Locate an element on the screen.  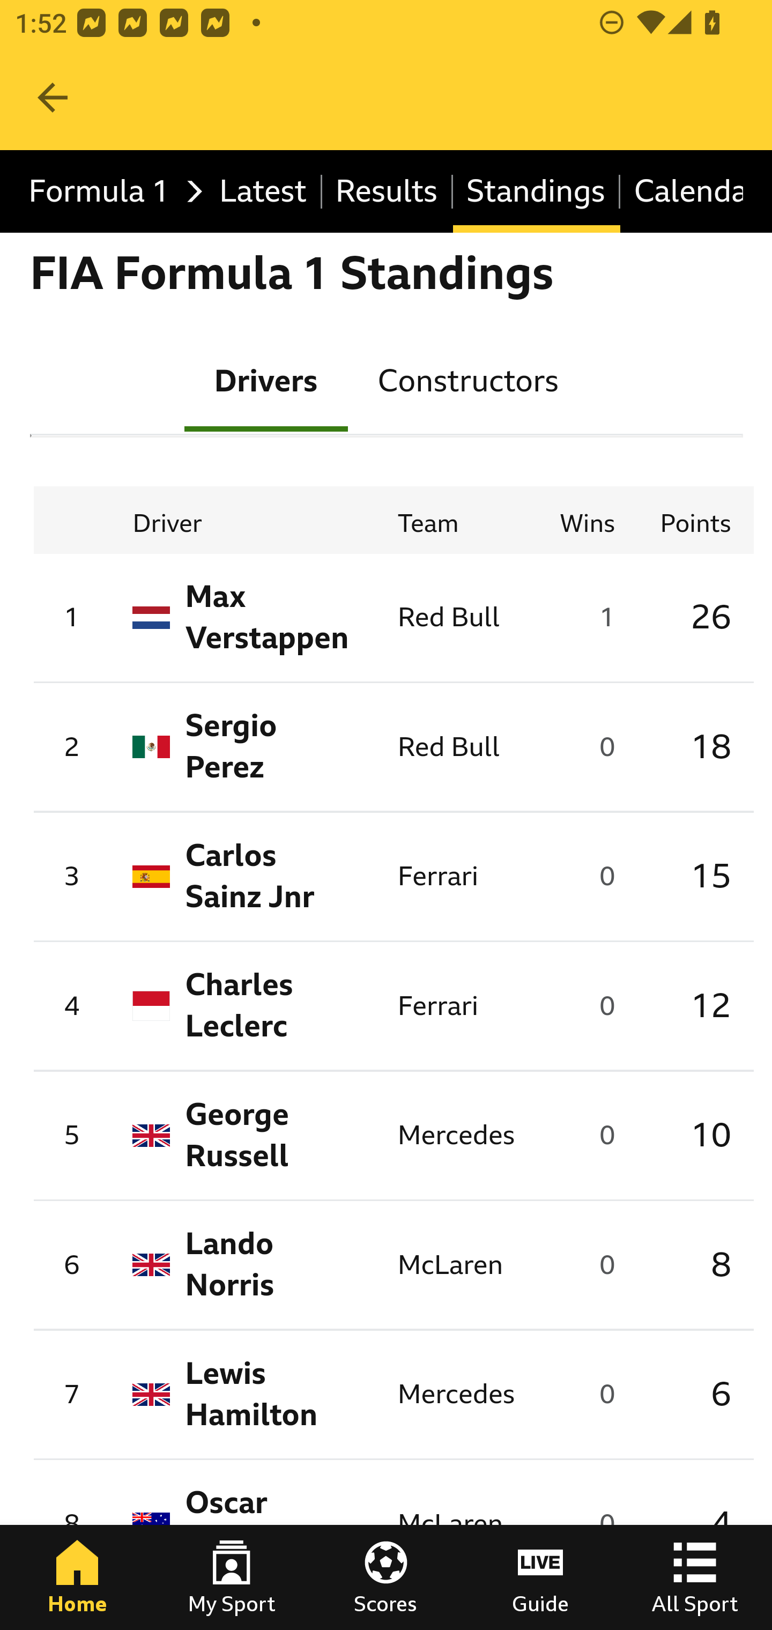
My Sport is located at coordinates (232, 1577).